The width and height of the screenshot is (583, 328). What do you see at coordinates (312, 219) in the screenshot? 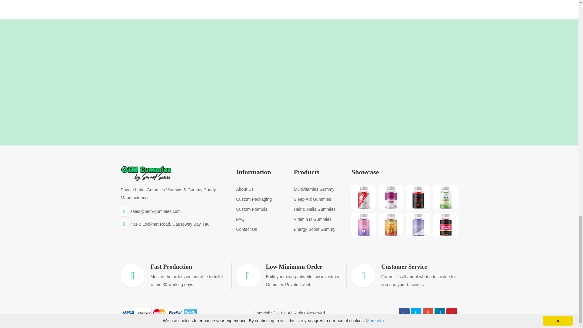
I see `Vitamin D Gummies` at bounding box center [312, 219].